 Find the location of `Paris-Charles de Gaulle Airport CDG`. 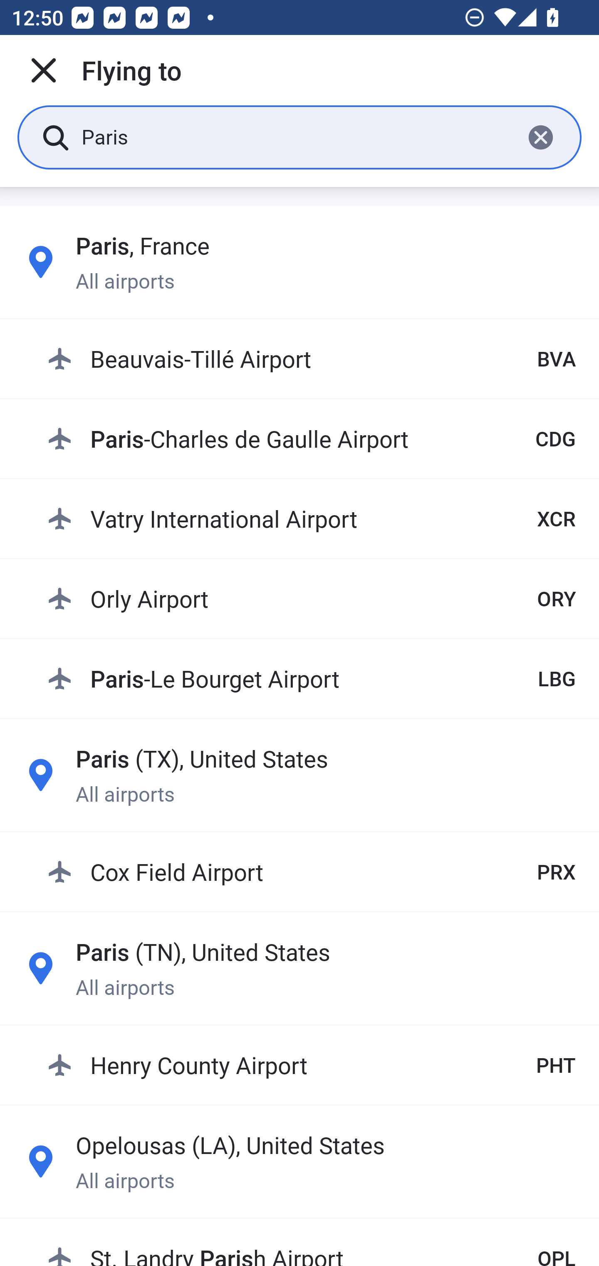

Paris-Charles de Gaulle Airport CDG is located at coordinates (311, 438).